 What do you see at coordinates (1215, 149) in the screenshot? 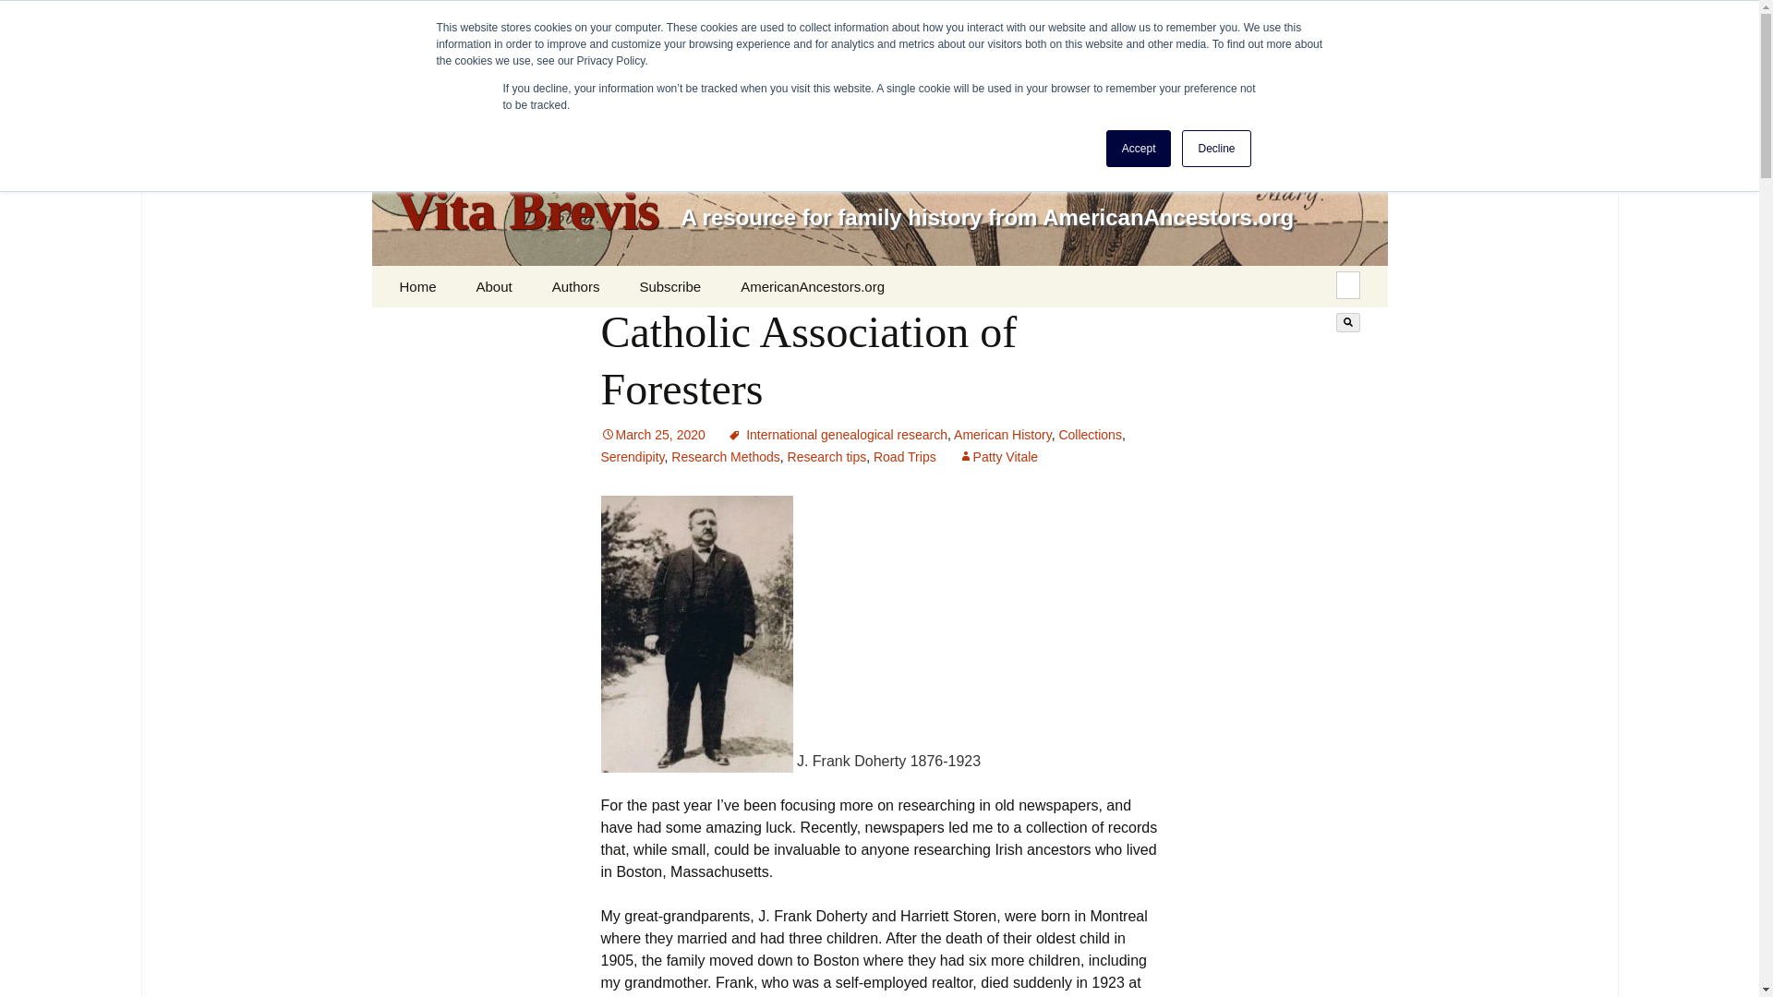
I see `Decline` at bounding box center [1215, 149].